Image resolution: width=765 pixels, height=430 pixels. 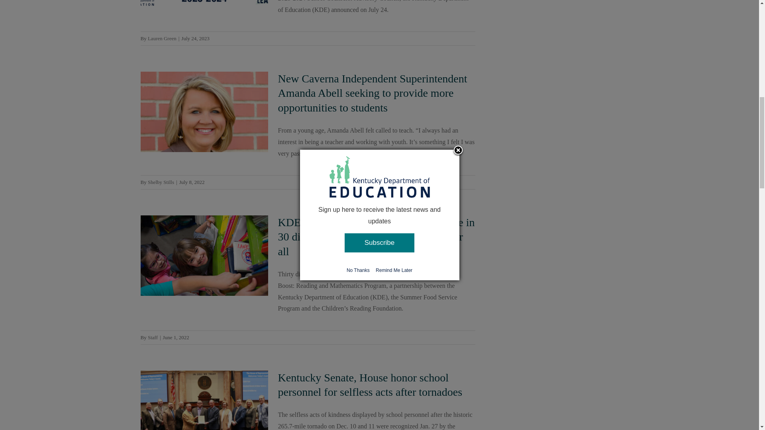 I want to click on Posts by Staff, so click(x=152, y=338).